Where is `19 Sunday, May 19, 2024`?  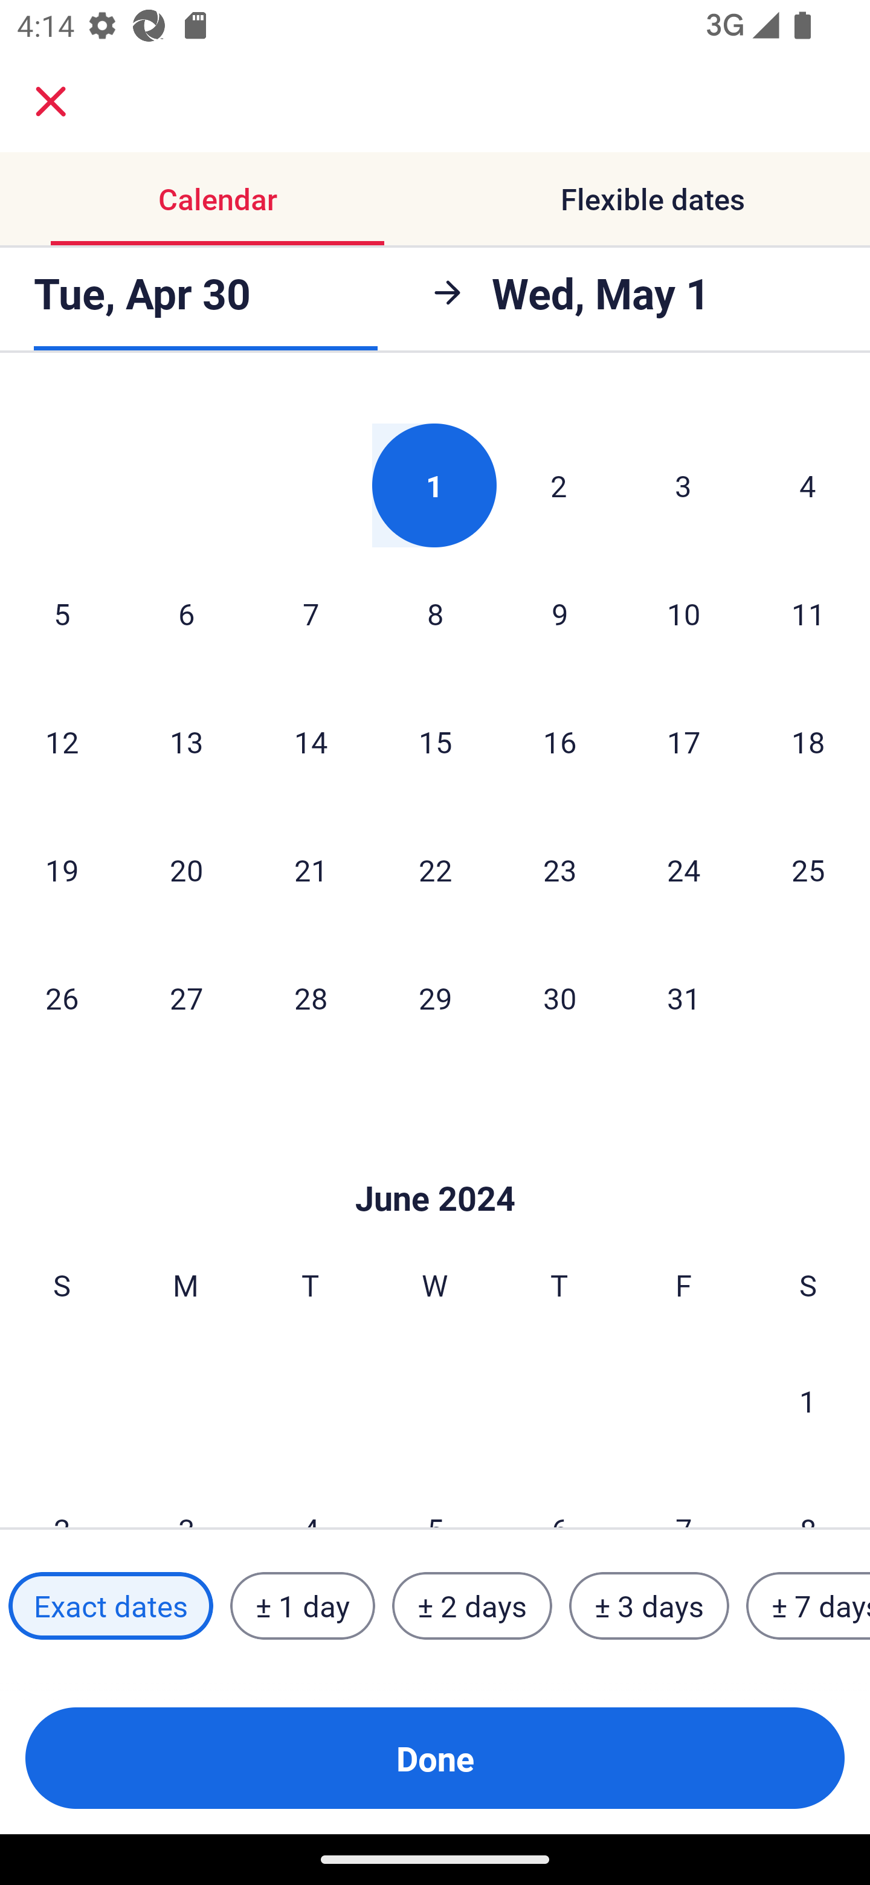 19 Sunday, May 19, 2024 is located at coordinates (62, 870).